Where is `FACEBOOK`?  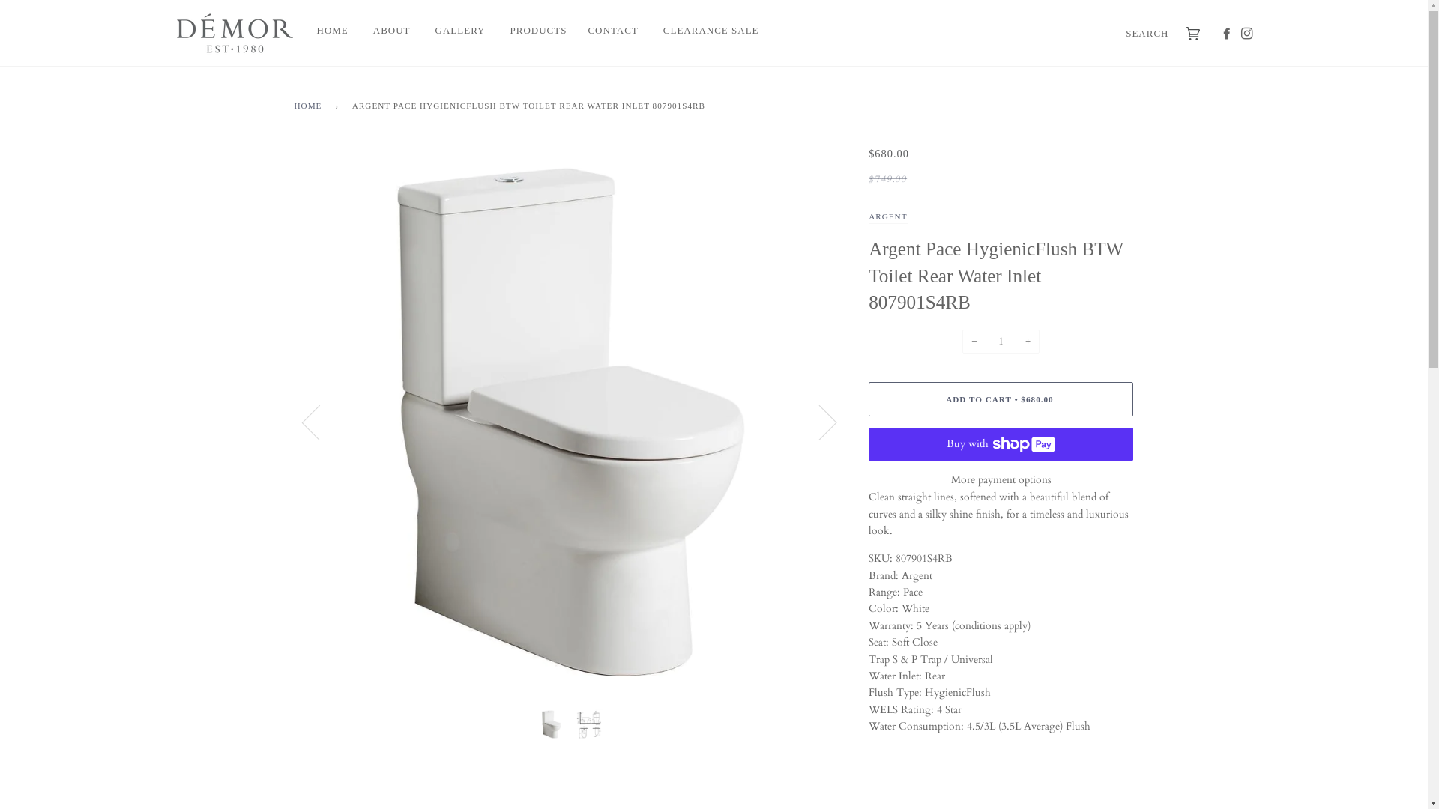 FACEBOOK is located at coordinates (1218, 34).